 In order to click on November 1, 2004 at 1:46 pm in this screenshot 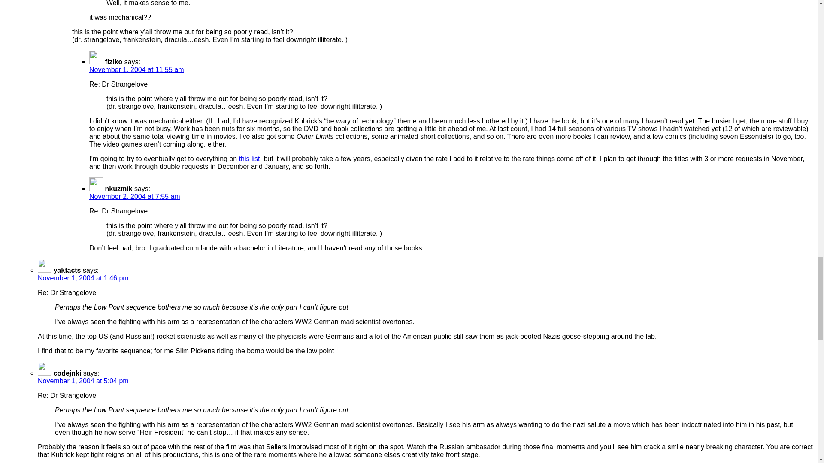, I will do `click(83, 278)`.